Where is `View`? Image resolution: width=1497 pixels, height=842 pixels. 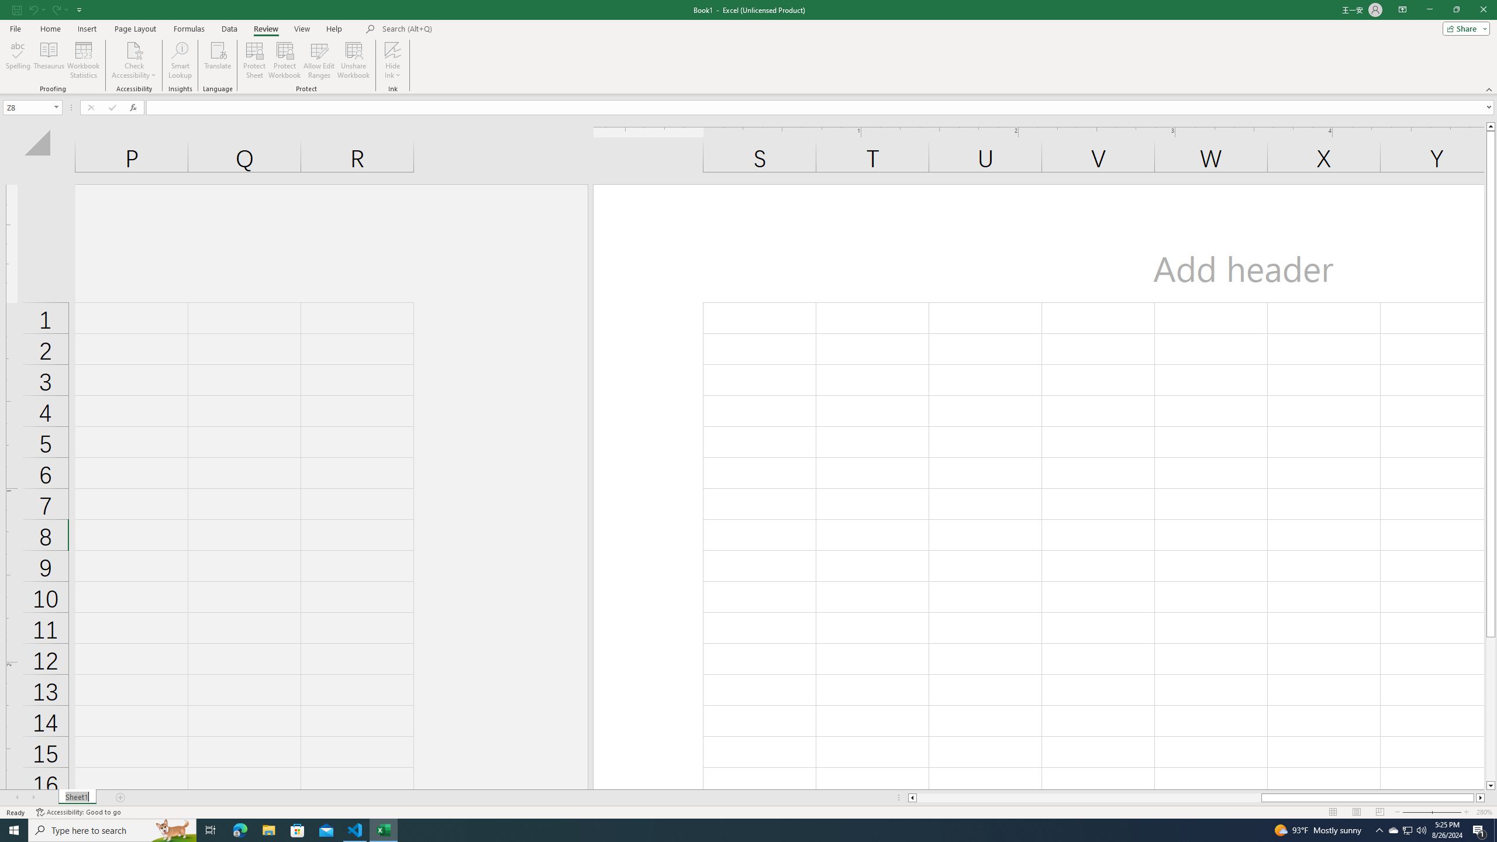
View is located at coordinates (301, 29).